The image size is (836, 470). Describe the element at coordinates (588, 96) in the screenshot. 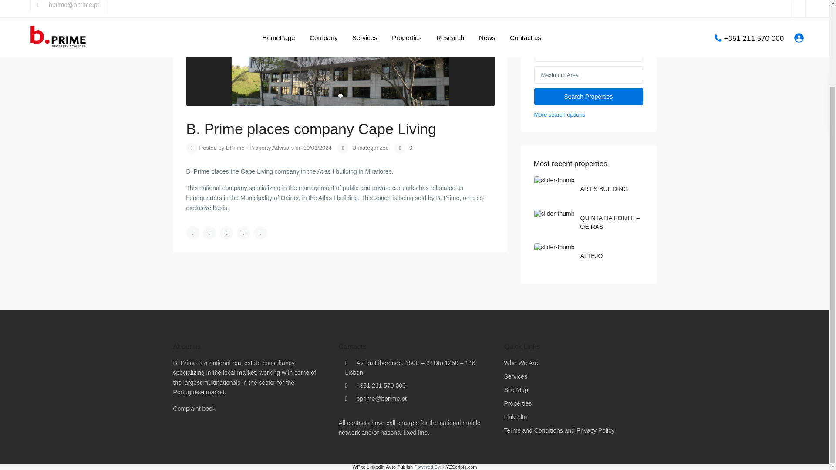

I see `Search Properties` at that location.